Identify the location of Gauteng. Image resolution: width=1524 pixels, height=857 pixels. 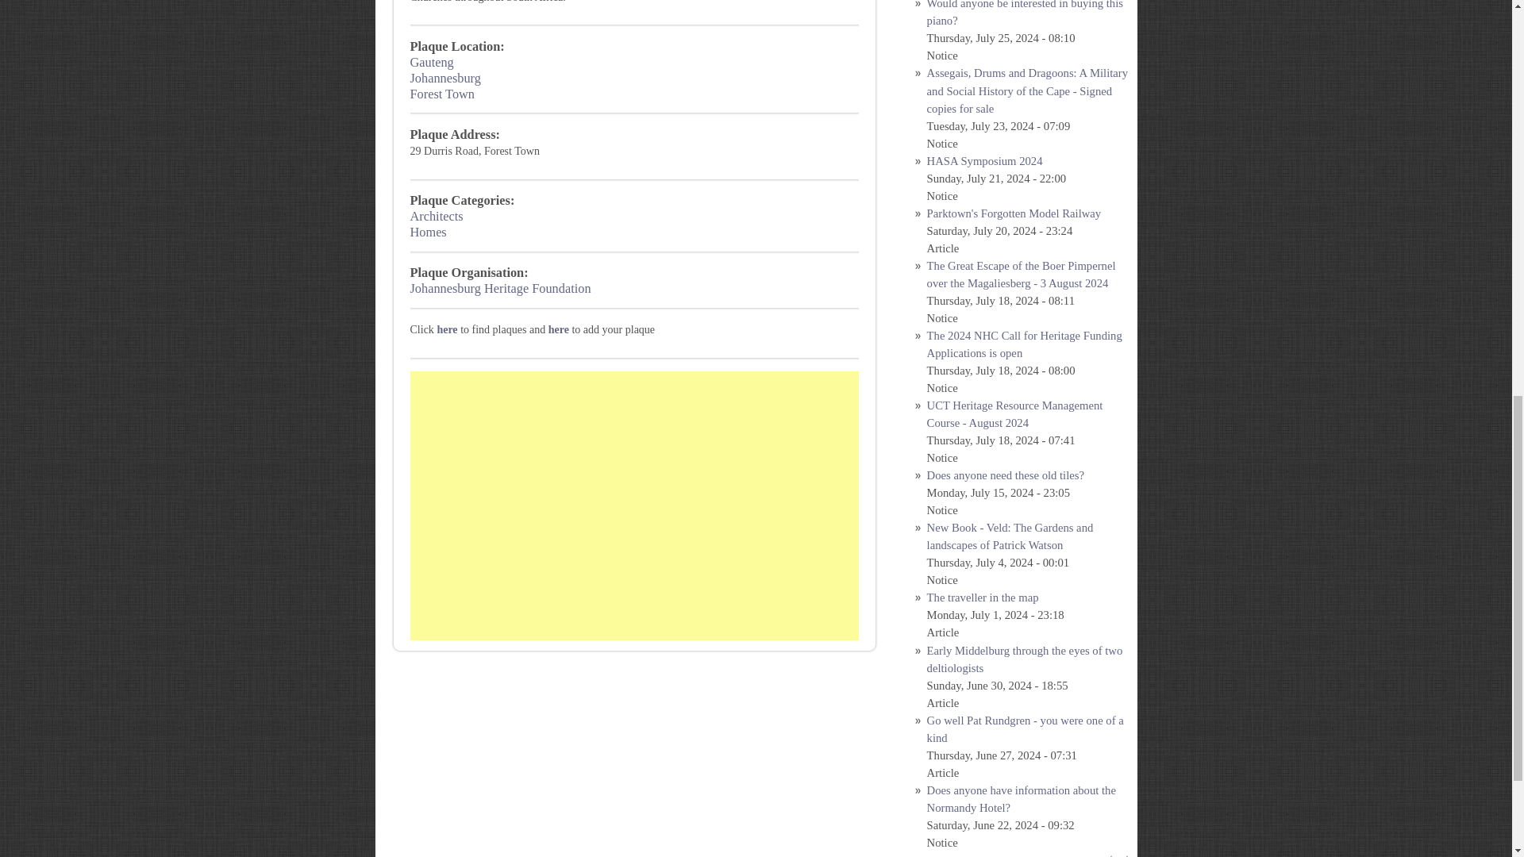
(431, 62).